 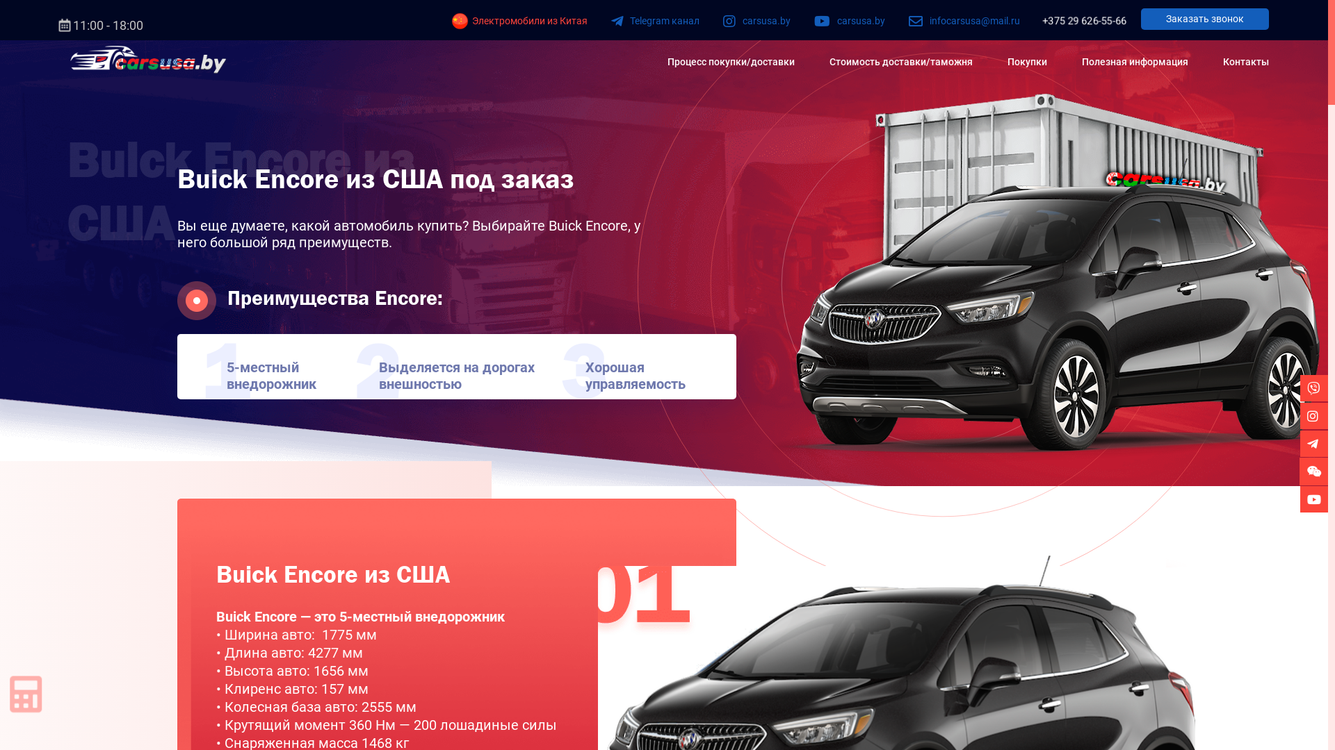 What do you see at coordinates (964, 21) in the screenshot?
I see `infocarsusa@mail.ru` at bounding box center [964, 21].